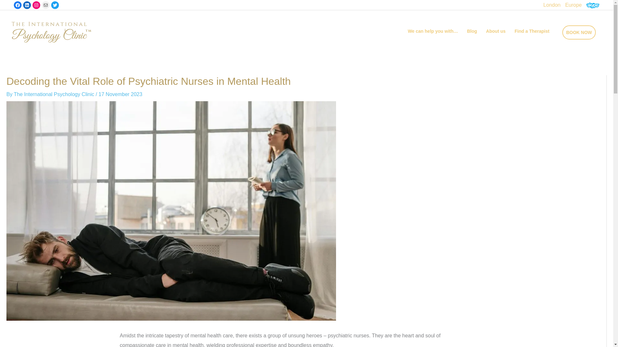 This screenshot has height=347, width=618. What do you see at coordinates (579, 32) in the screenshot?
I see `BOOK NOW` at bounding box center [579, 32].